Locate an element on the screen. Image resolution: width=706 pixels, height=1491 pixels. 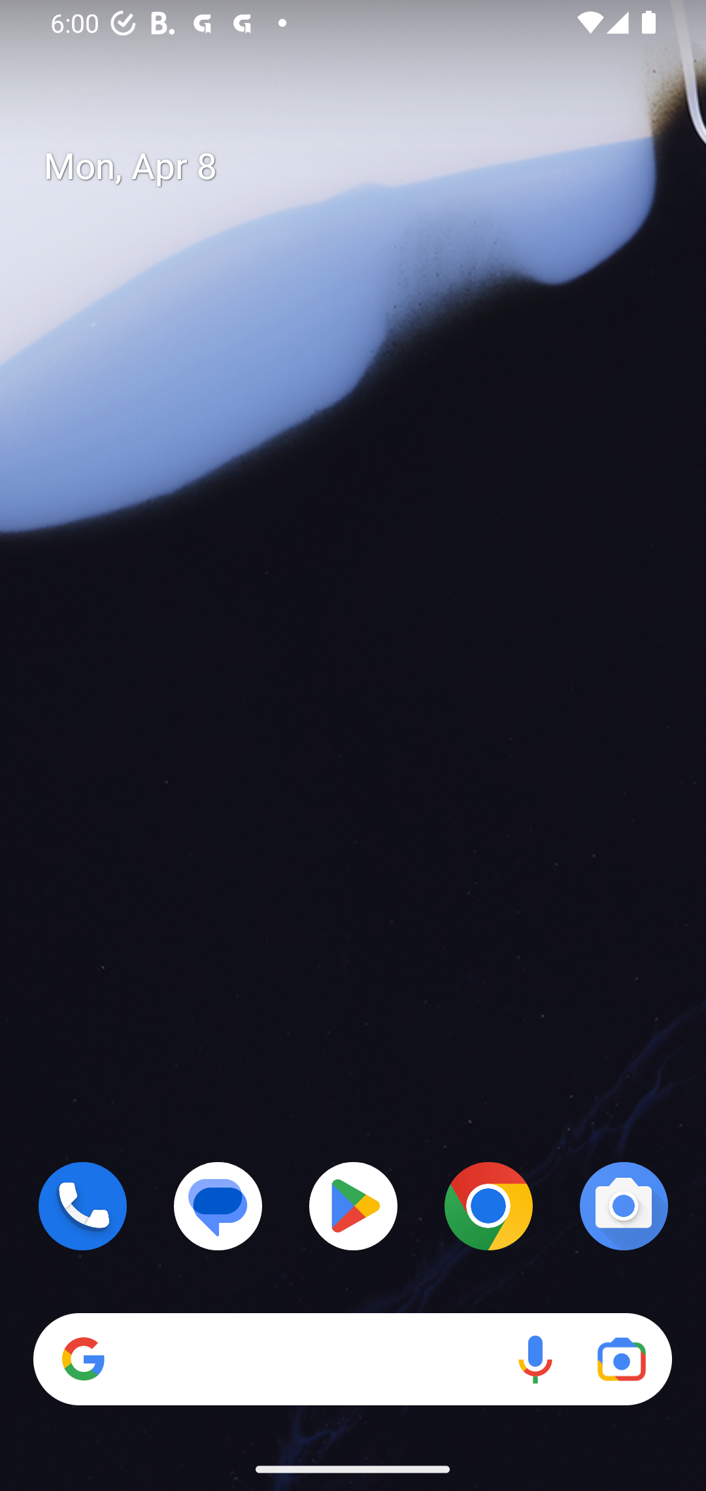
Play Store is located at coordinates (353, 1206).